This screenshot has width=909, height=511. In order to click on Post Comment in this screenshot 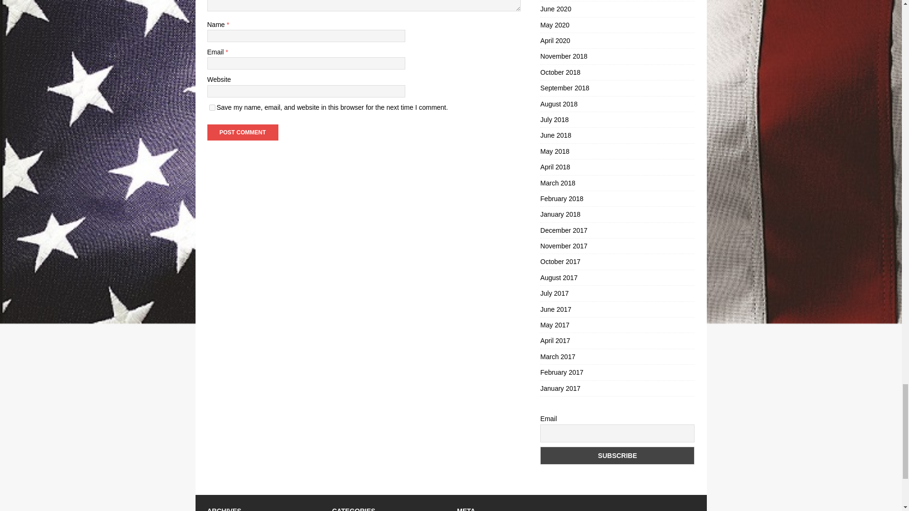, I will do `click(242, 132)`.